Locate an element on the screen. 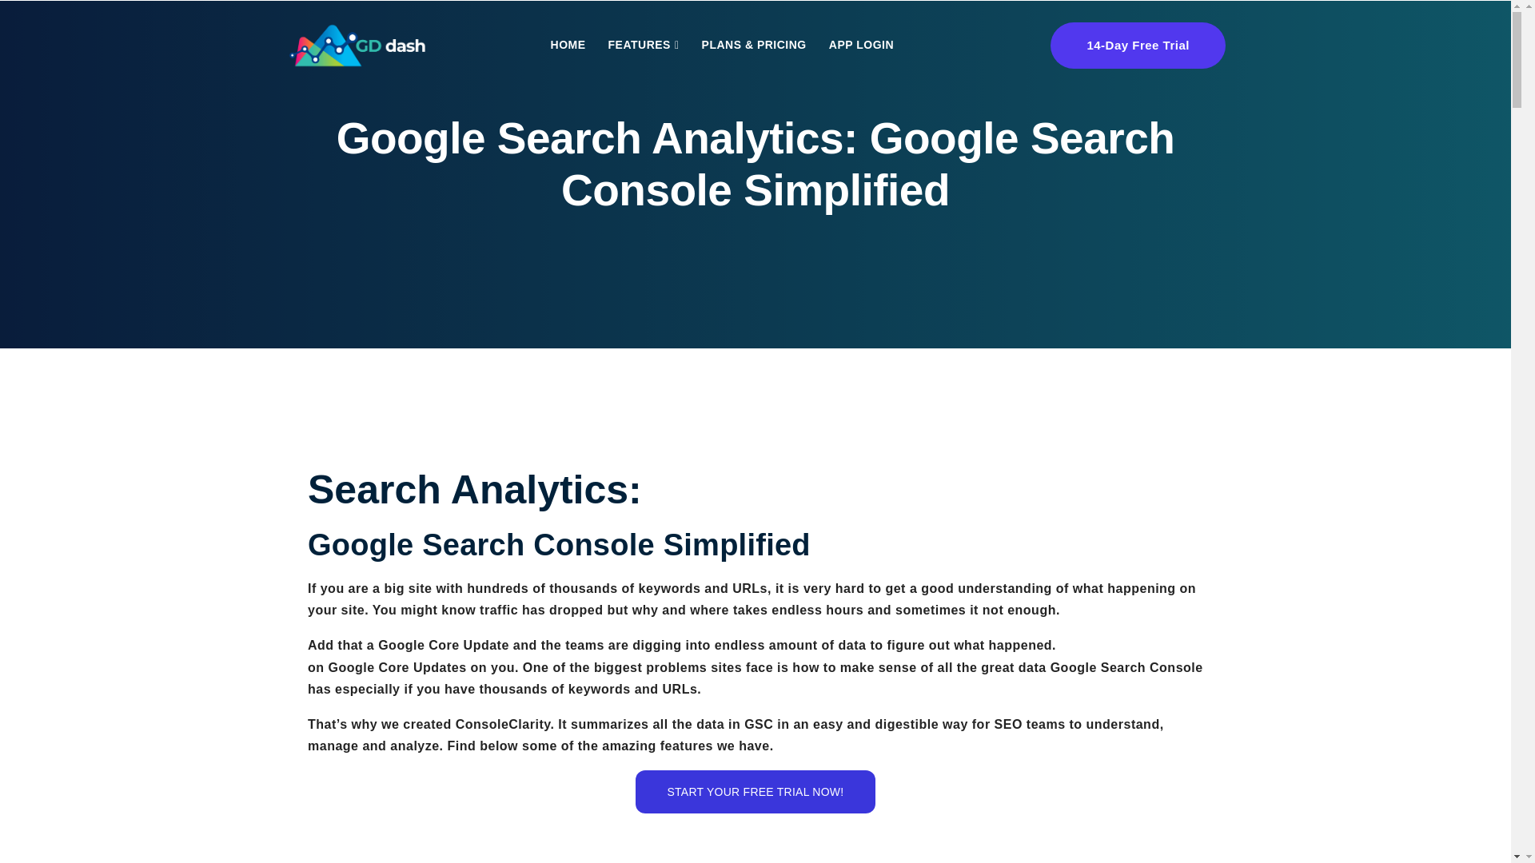 The height and width of the screenshot is (863, 1535). 14-Day Free Trial is located at coordinates (1137, 46).